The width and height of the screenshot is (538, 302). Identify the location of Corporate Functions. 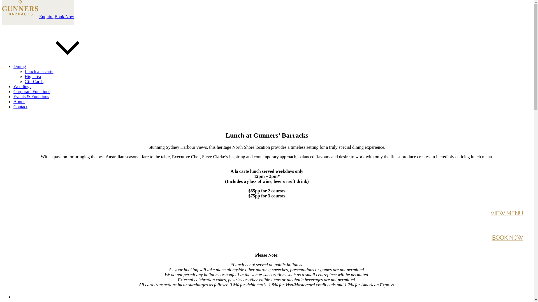
(32, 92).